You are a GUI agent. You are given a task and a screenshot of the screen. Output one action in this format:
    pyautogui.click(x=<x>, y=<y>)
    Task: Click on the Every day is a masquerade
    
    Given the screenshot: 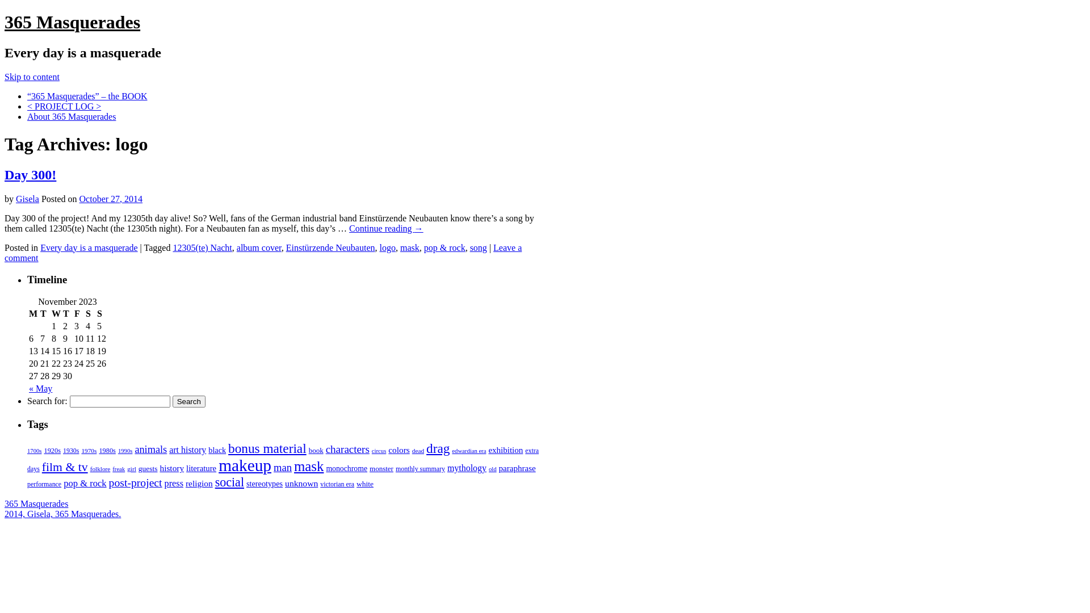 What is the action you would take?
    pyautogui.click(x=89, y=247)
    